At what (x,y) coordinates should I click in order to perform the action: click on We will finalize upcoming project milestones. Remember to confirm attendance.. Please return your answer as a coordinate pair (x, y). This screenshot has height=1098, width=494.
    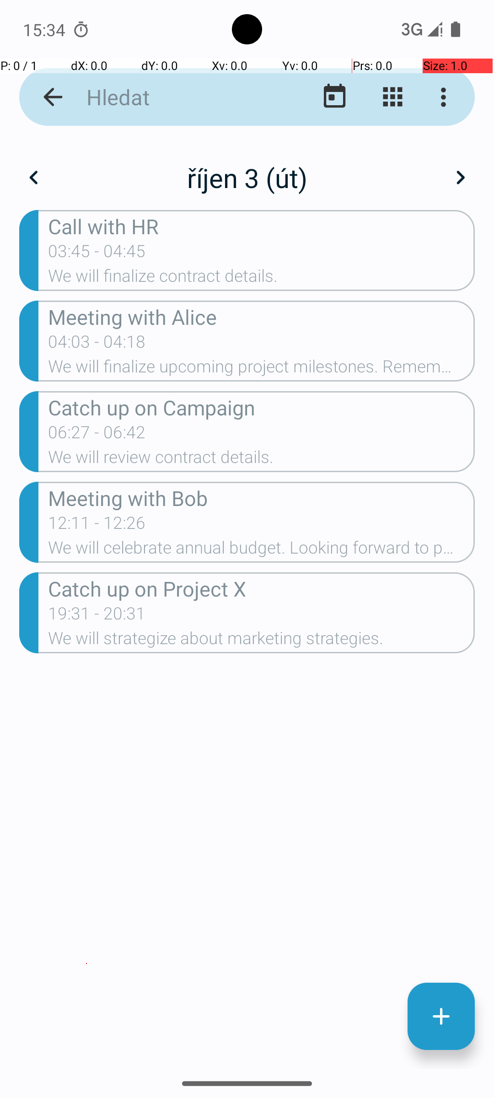
    Looking at the image, I should click on (262, 369).